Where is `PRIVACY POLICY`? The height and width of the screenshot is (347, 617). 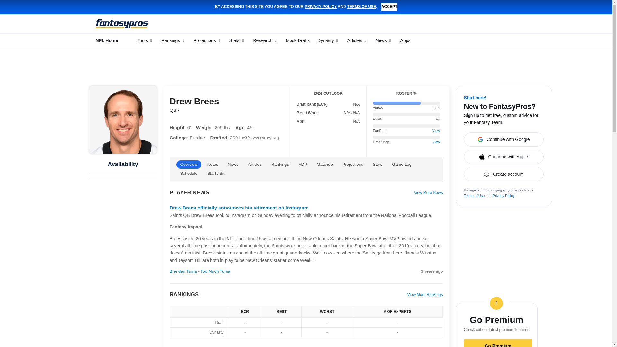
PRIVACY POLICY is located at coordinates (321, 7).